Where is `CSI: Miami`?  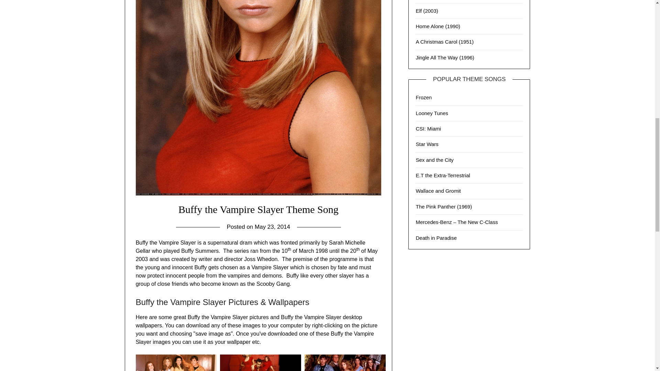 CSI: Miami is located at coordinates (428, 128).